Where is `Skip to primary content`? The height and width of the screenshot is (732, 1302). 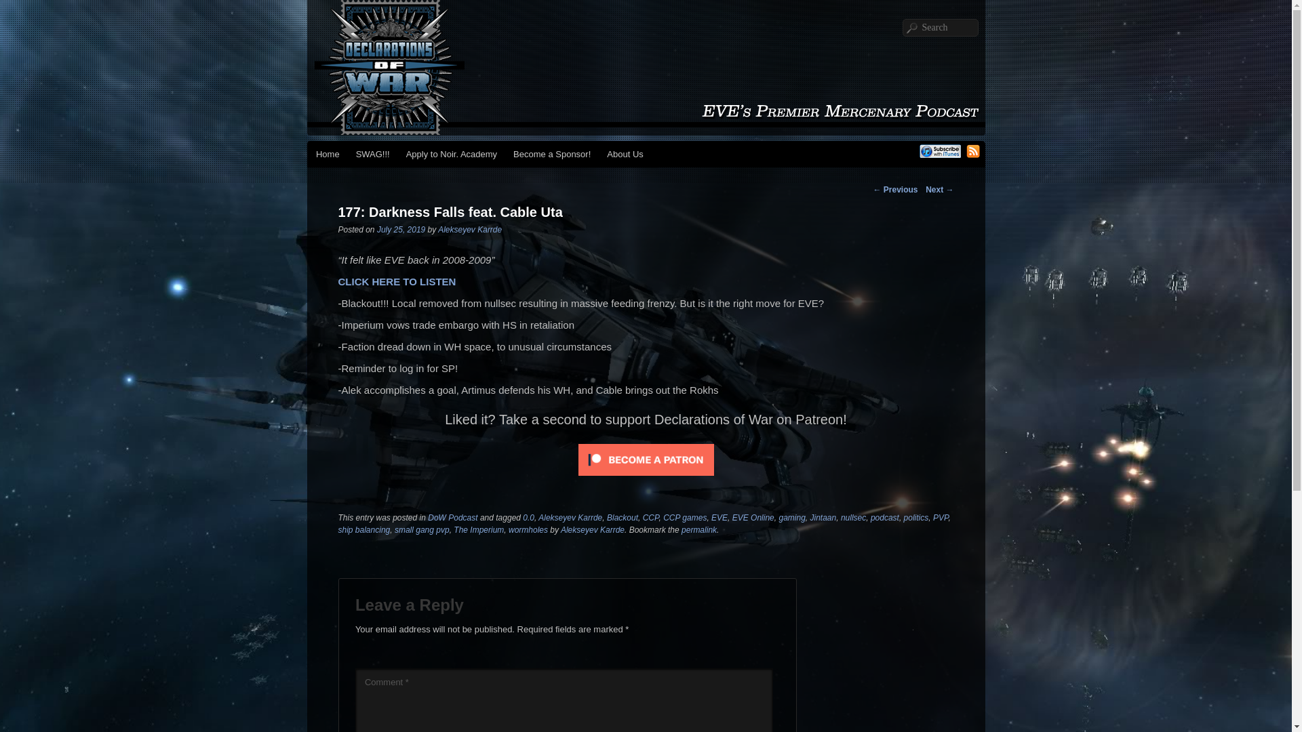 Skip to primary content is located at coordinates (374, 156).